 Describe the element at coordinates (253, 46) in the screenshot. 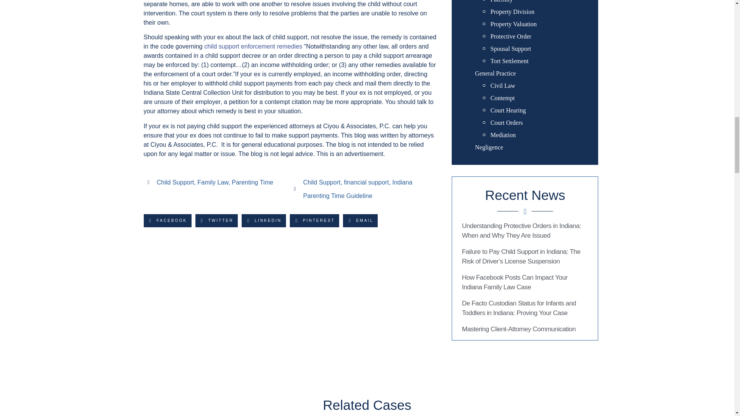

I see `child support enforcement remedies` at that location.